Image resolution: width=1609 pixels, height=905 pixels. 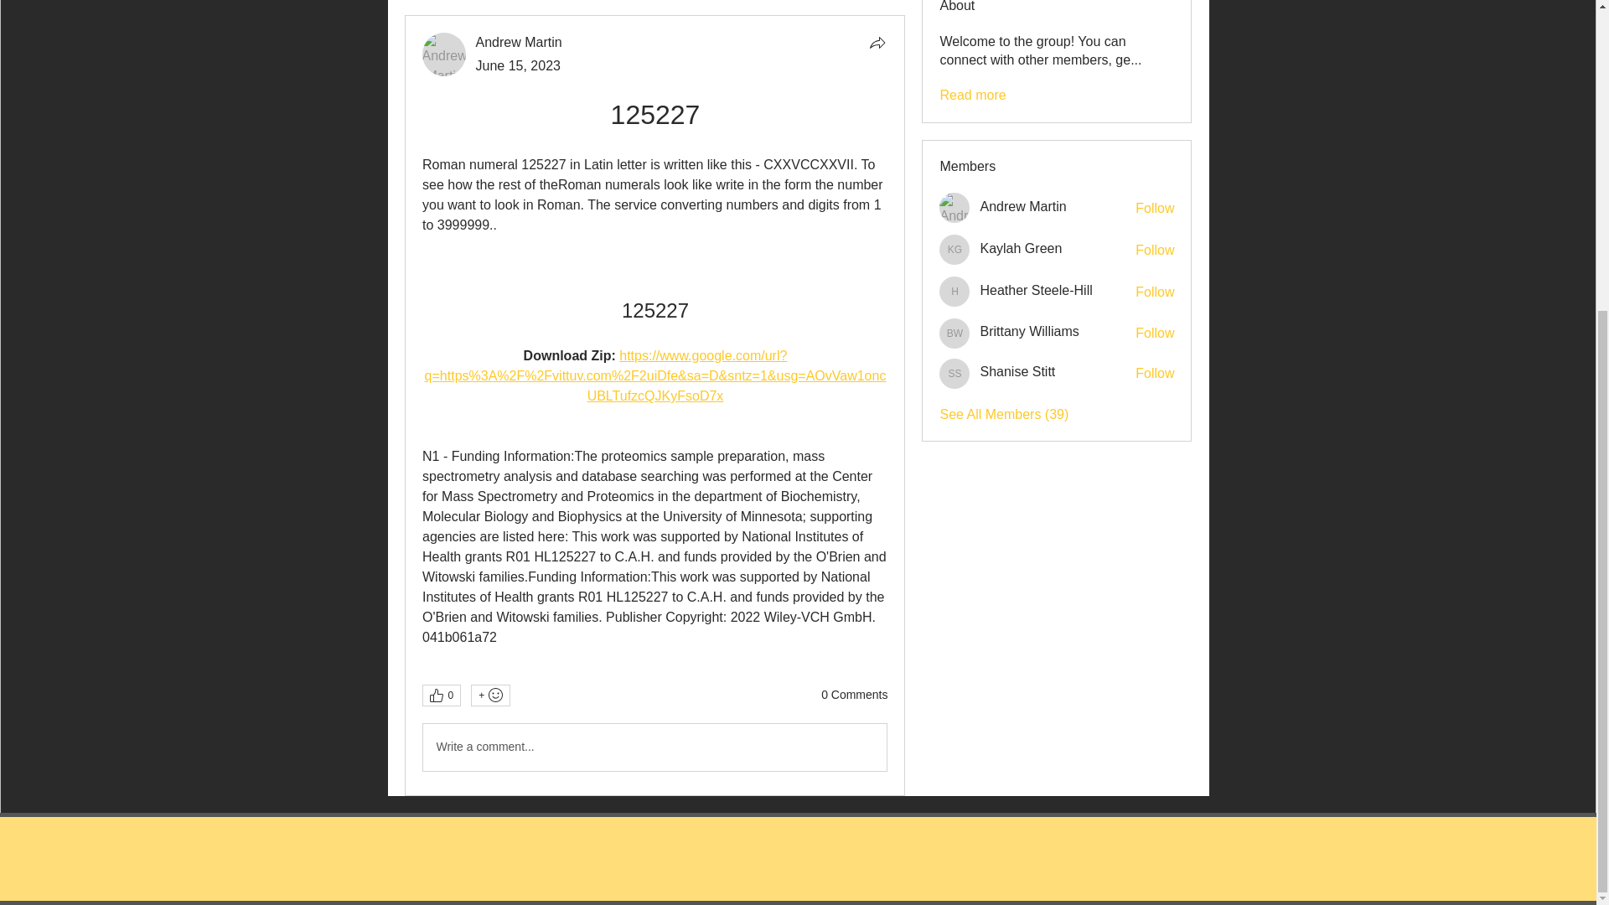 What do you see at coordinates (972, 96) in the screenshot?
I see `Read more` at bounding box center [972, 96].